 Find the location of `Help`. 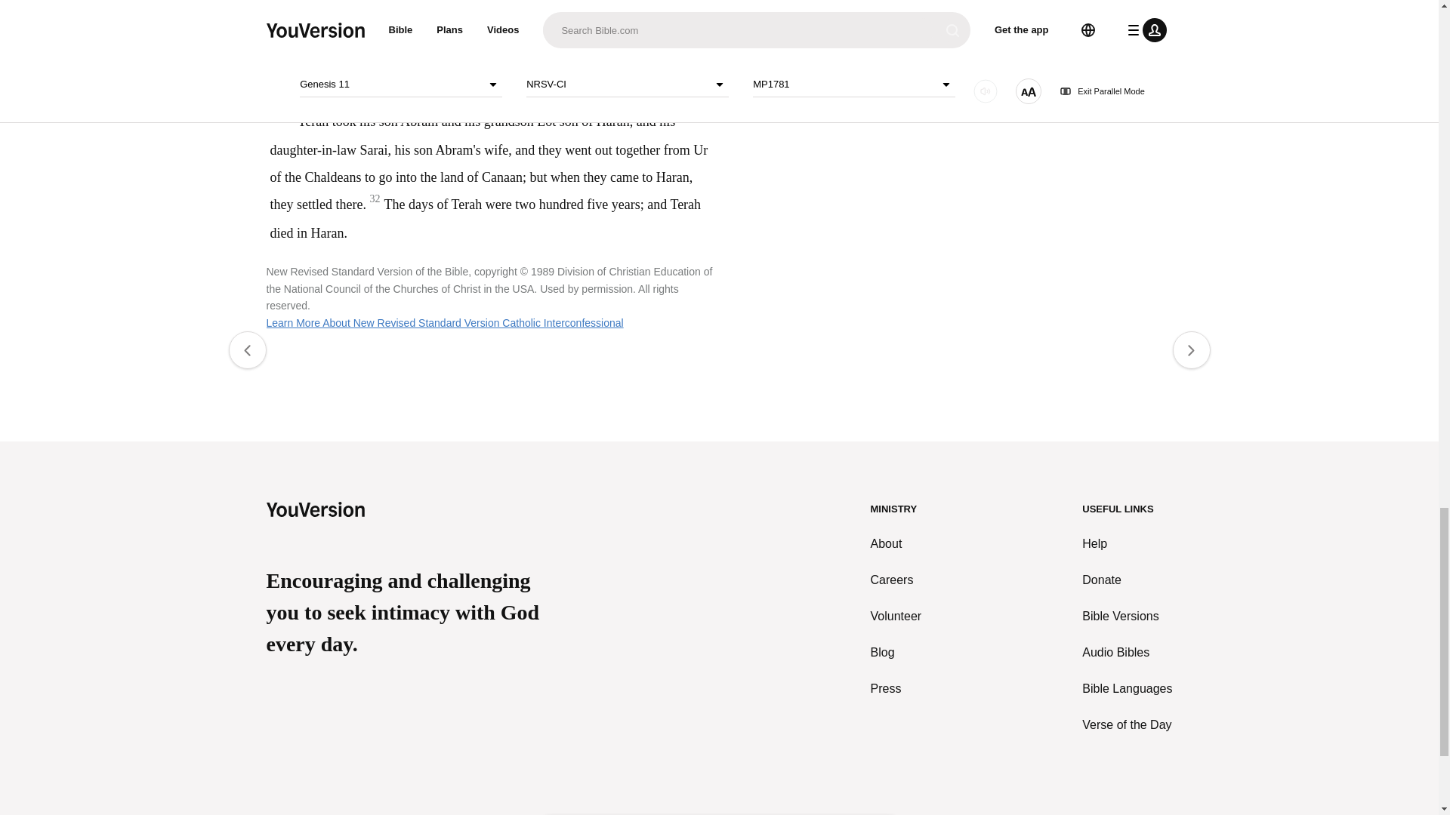

Help is located at coordinates (1127, 543).